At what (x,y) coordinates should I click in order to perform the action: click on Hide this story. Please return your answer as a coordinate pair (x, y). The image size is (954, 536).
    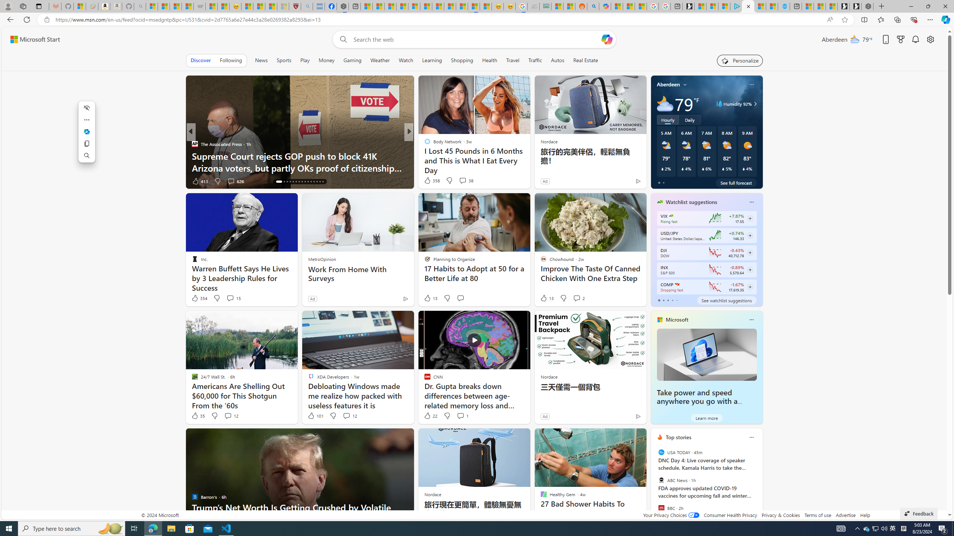
    Looking at the image, I should click on (624, 437).